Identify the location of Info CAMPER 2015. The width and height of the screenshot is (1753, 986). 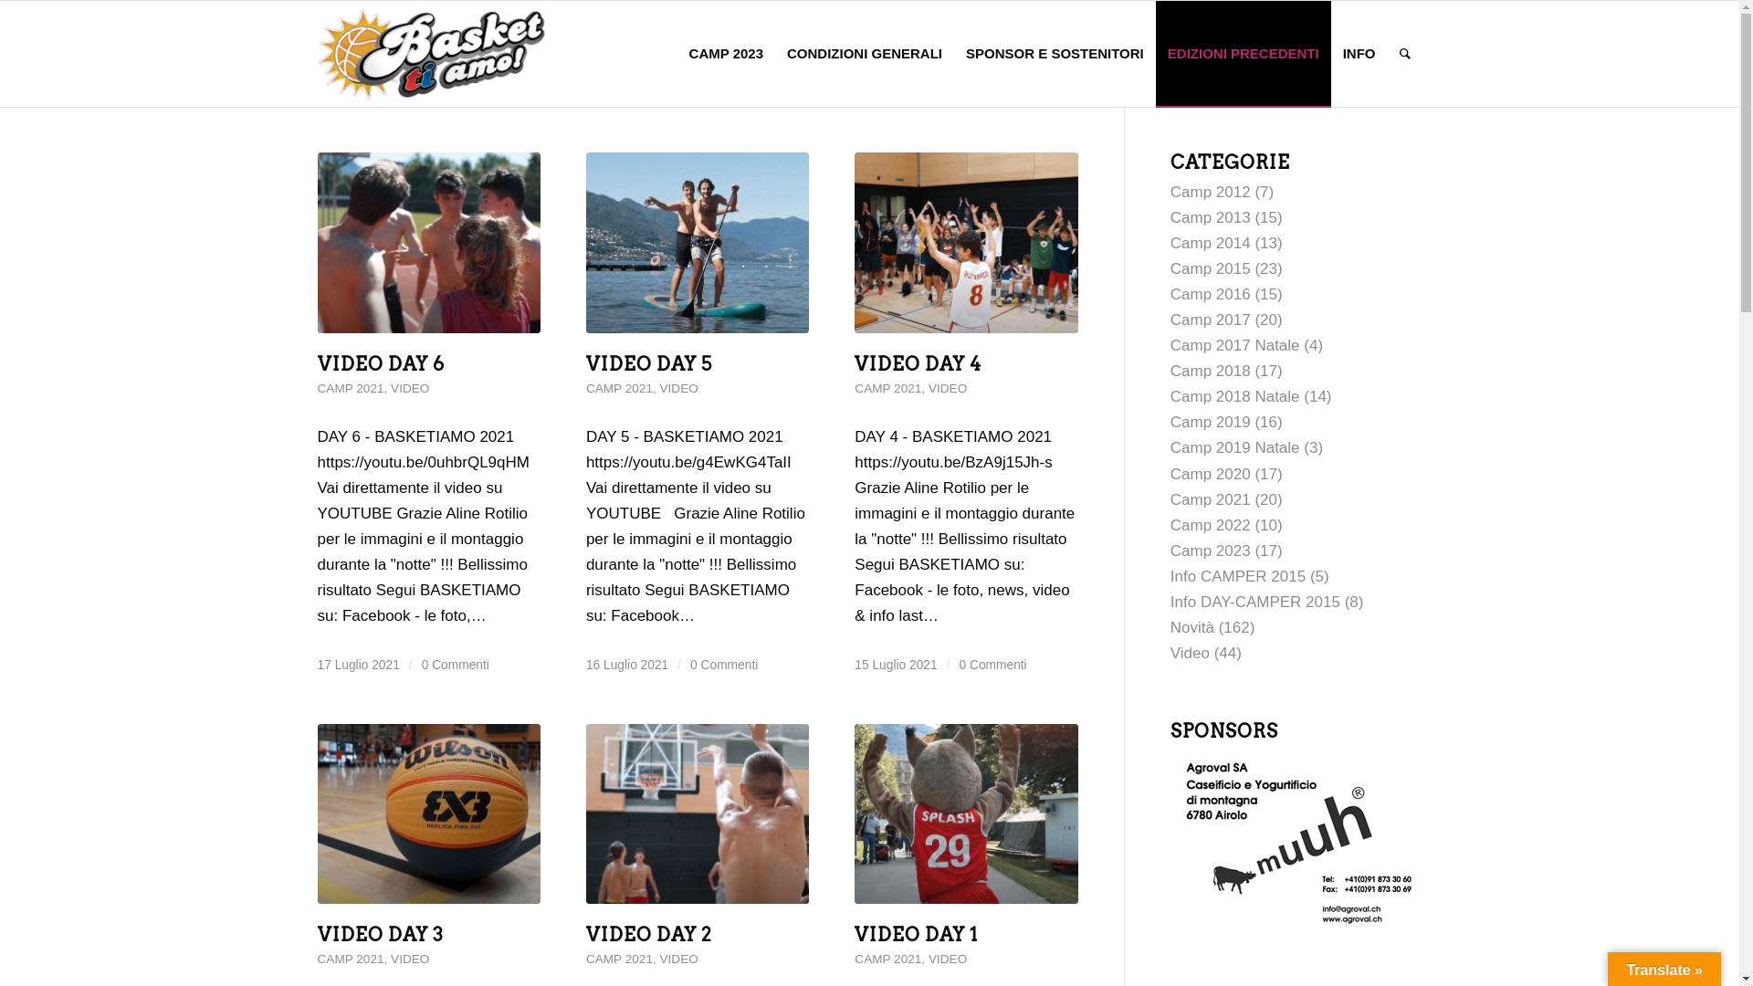
(1238, 577).